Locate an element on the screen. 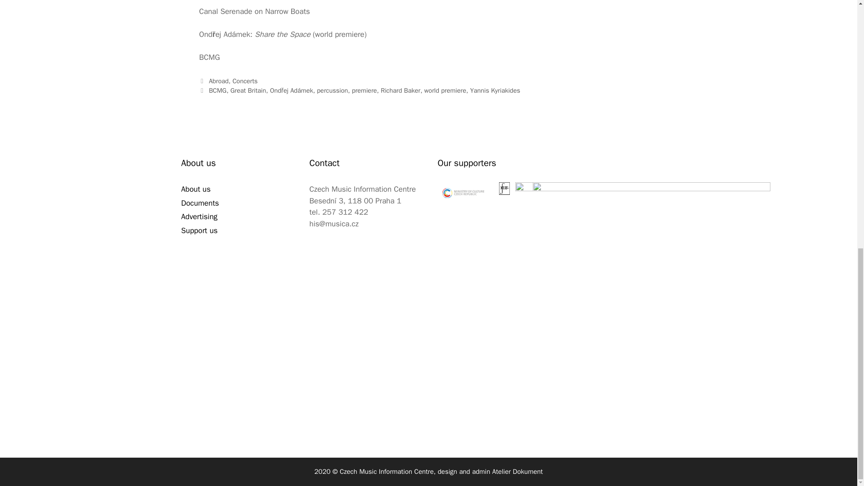 The image size is (864, 486). Support us is located at coordinates (199, 230).